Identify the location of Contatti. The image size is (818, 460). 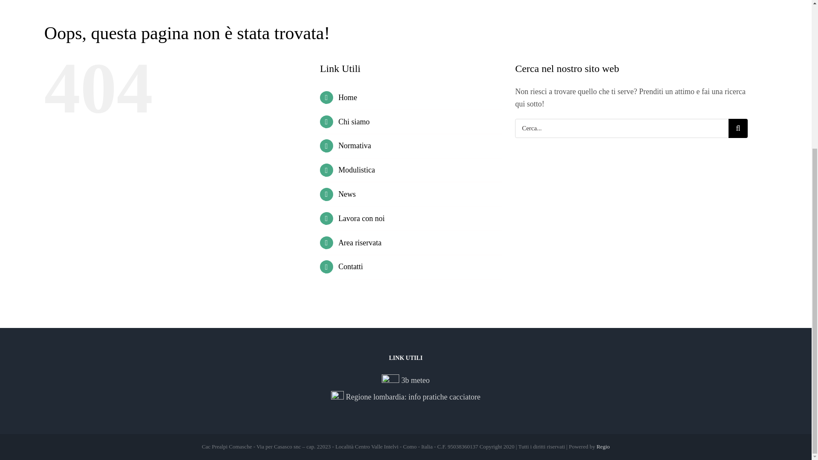
(351, 267).